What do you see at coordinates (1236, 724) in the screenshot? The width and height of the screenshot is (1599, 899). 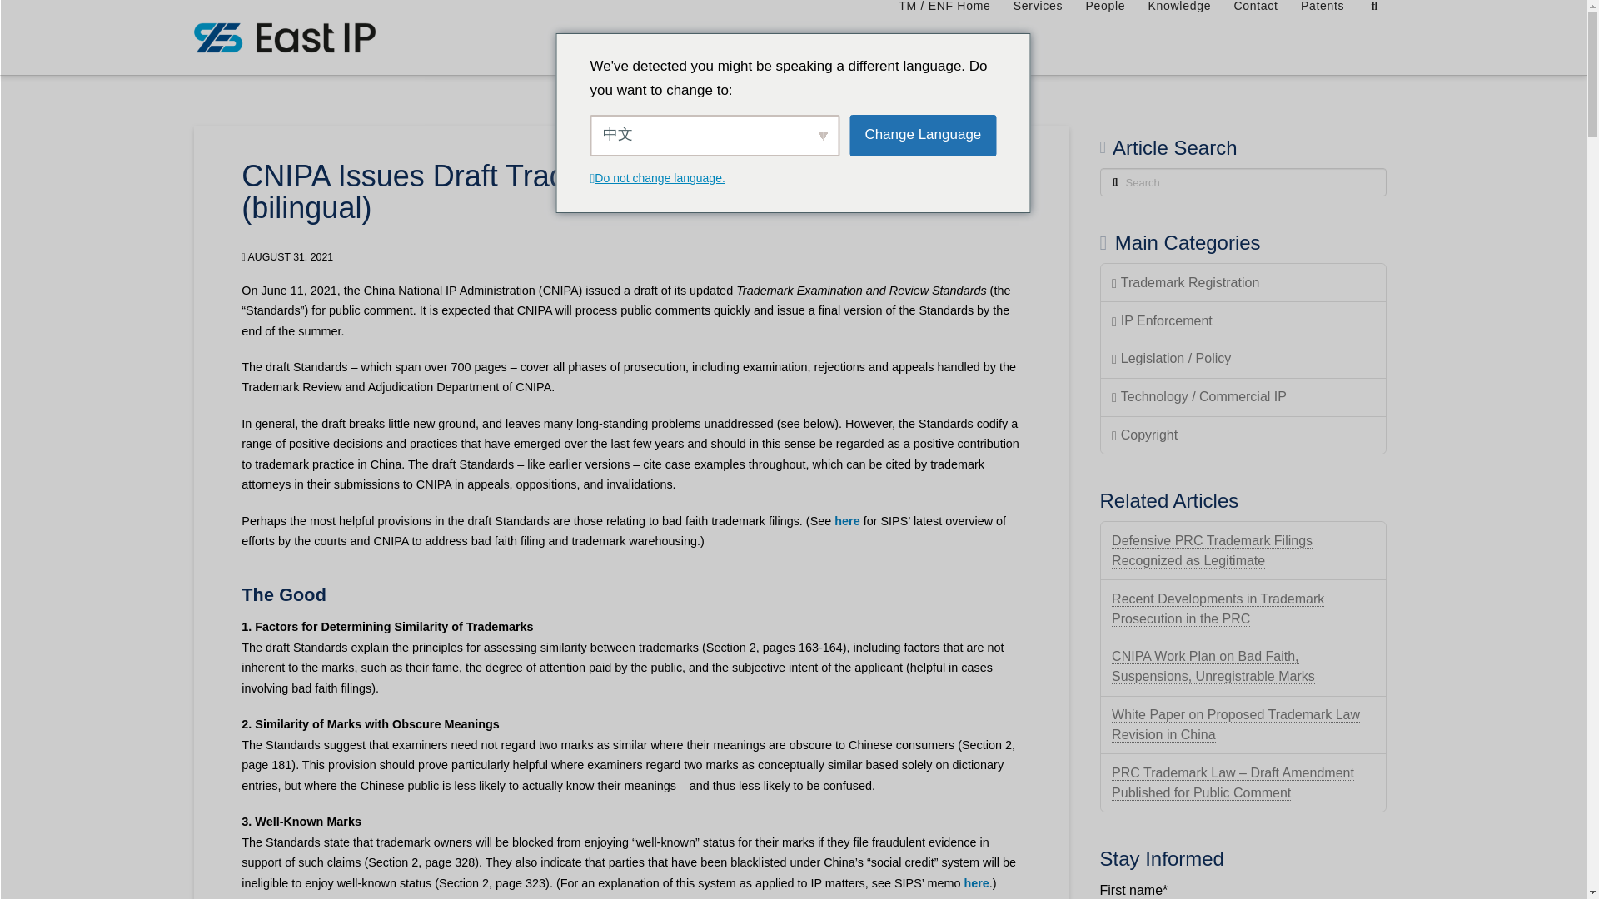 I see `White Paper on Proposed Trademark Law Revision in China` at bounding box center [1236, 724].